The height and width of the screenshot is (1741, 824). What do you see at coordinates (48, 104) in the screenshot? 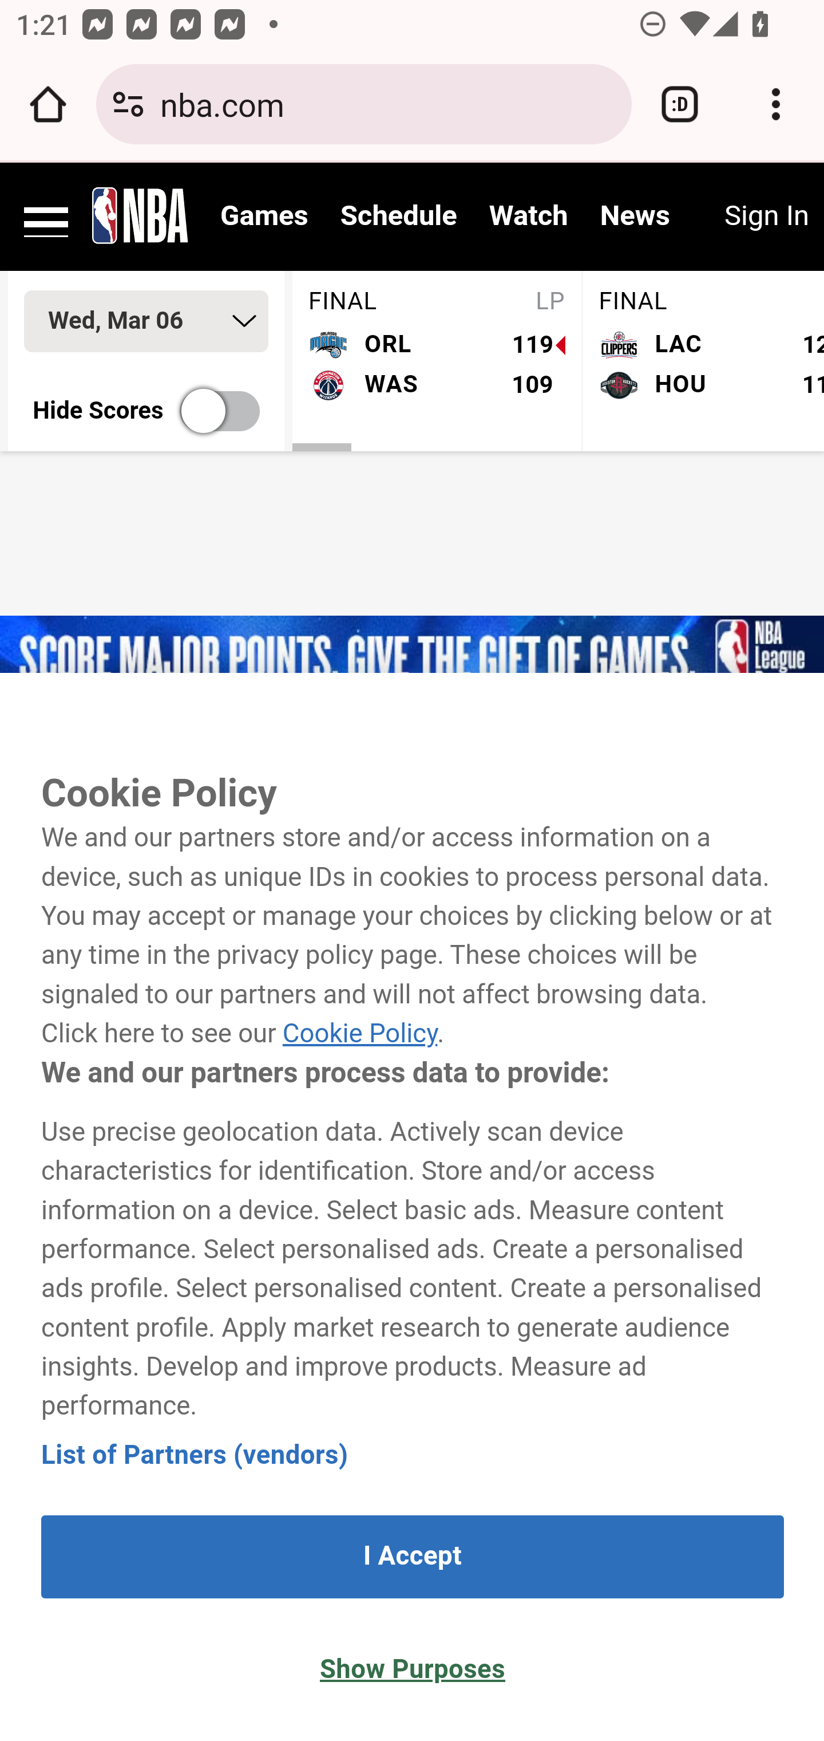
I see `Open the home page` at bounding box center [48, 104].